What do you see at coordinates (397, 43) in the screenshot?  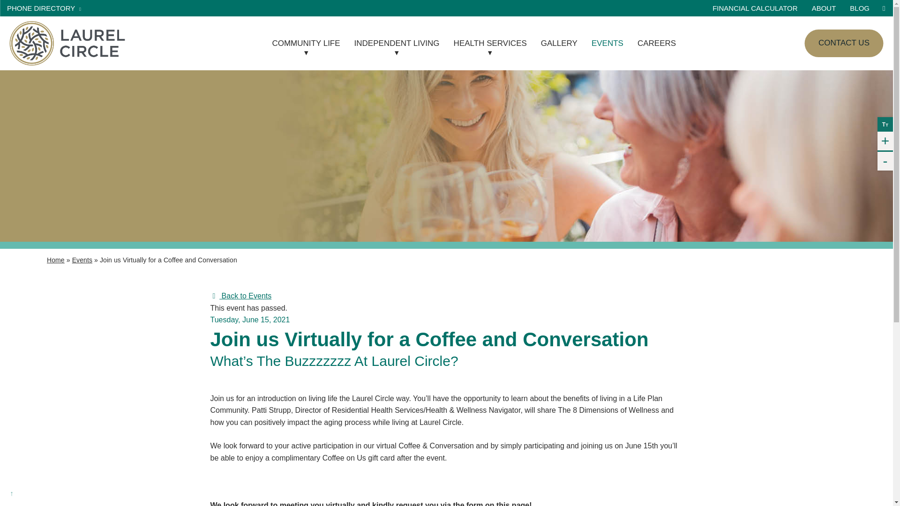 I see `ABOUT` at bounding box center [397, 43].